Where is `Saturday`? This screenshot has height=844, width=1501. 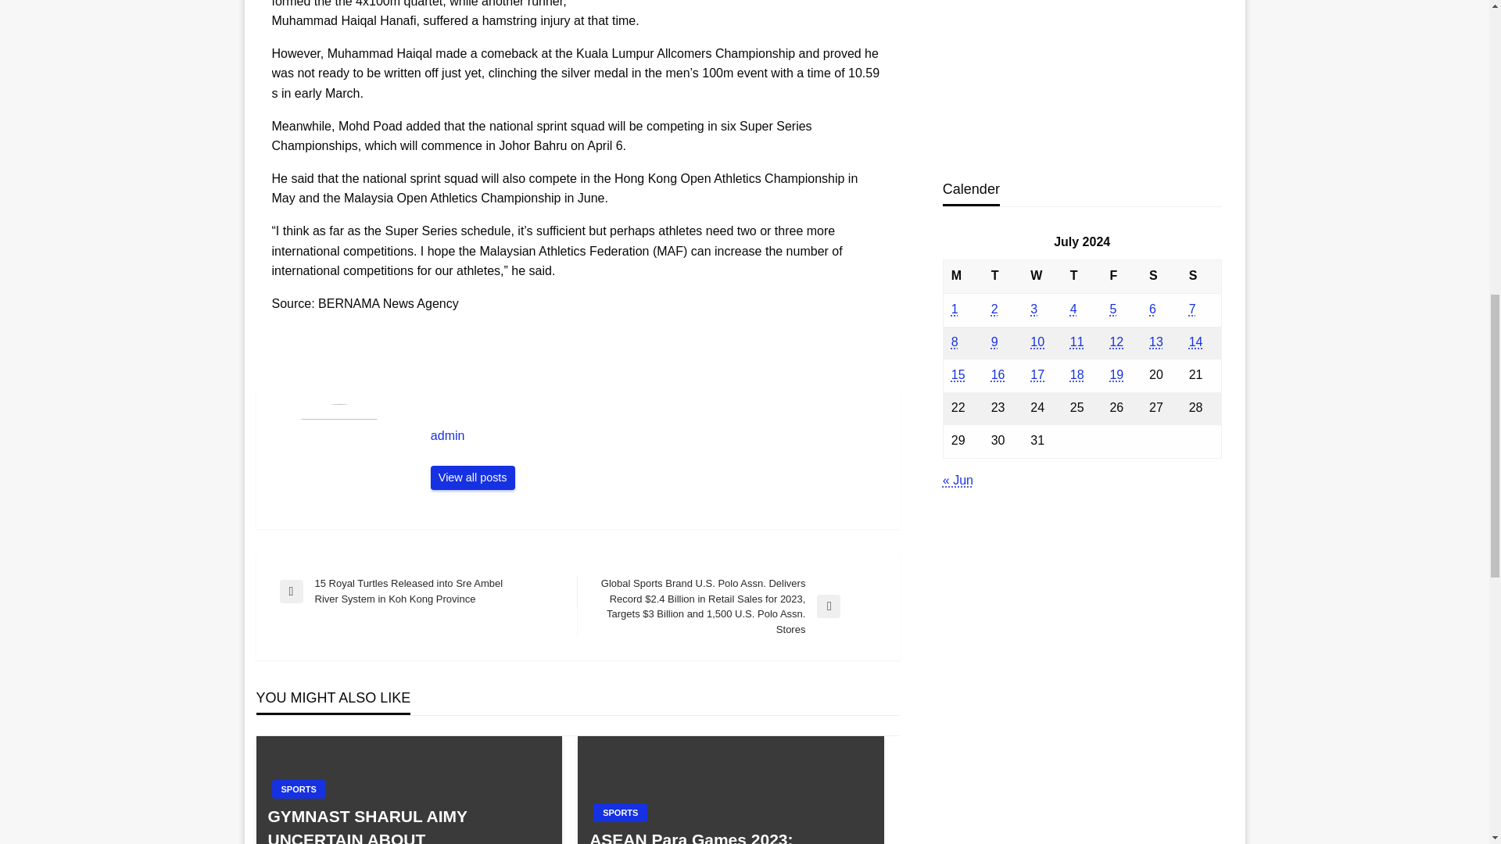 Saturday is located at coordinates (1161, 275).